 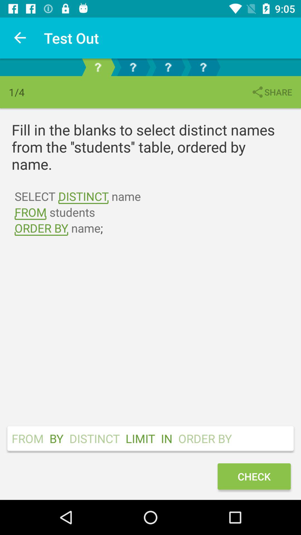 What do you see at coordinates (271, 92) in the screenshot?
I see `jump to share icon` at bounding box center [271, 92].